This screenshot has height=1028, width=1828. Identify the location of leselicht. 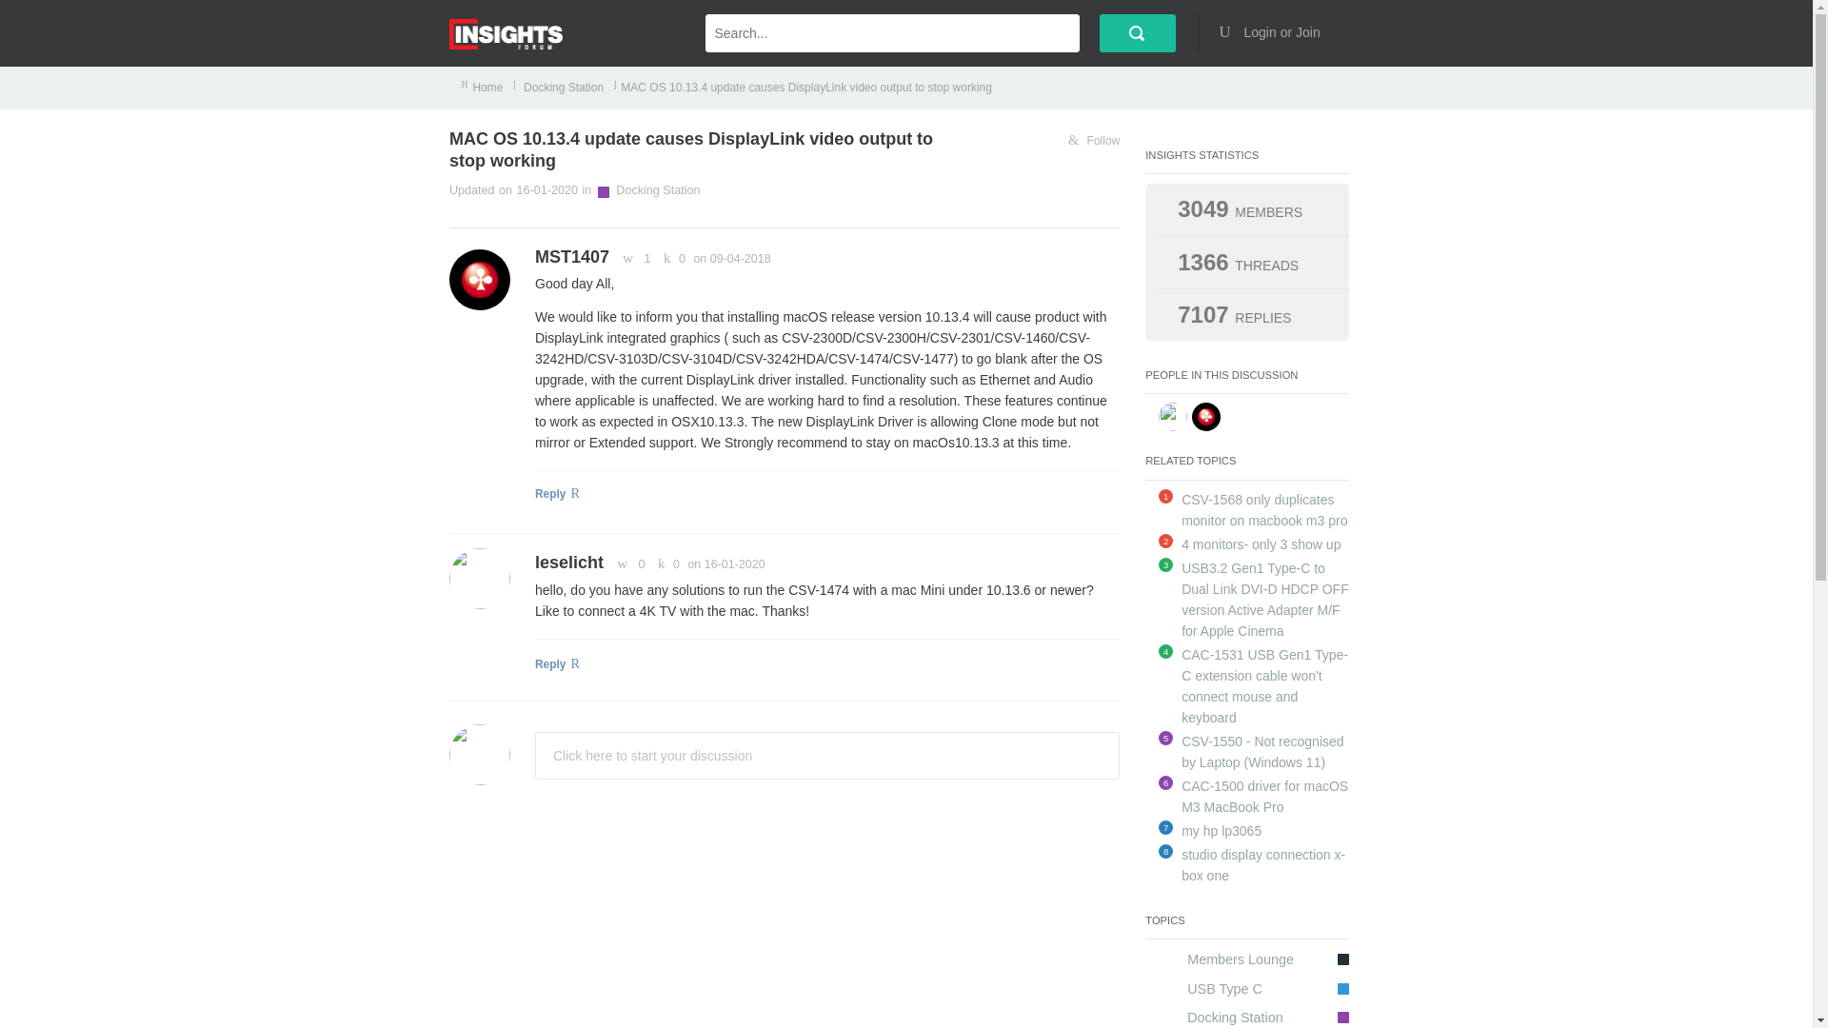
(569, 562).